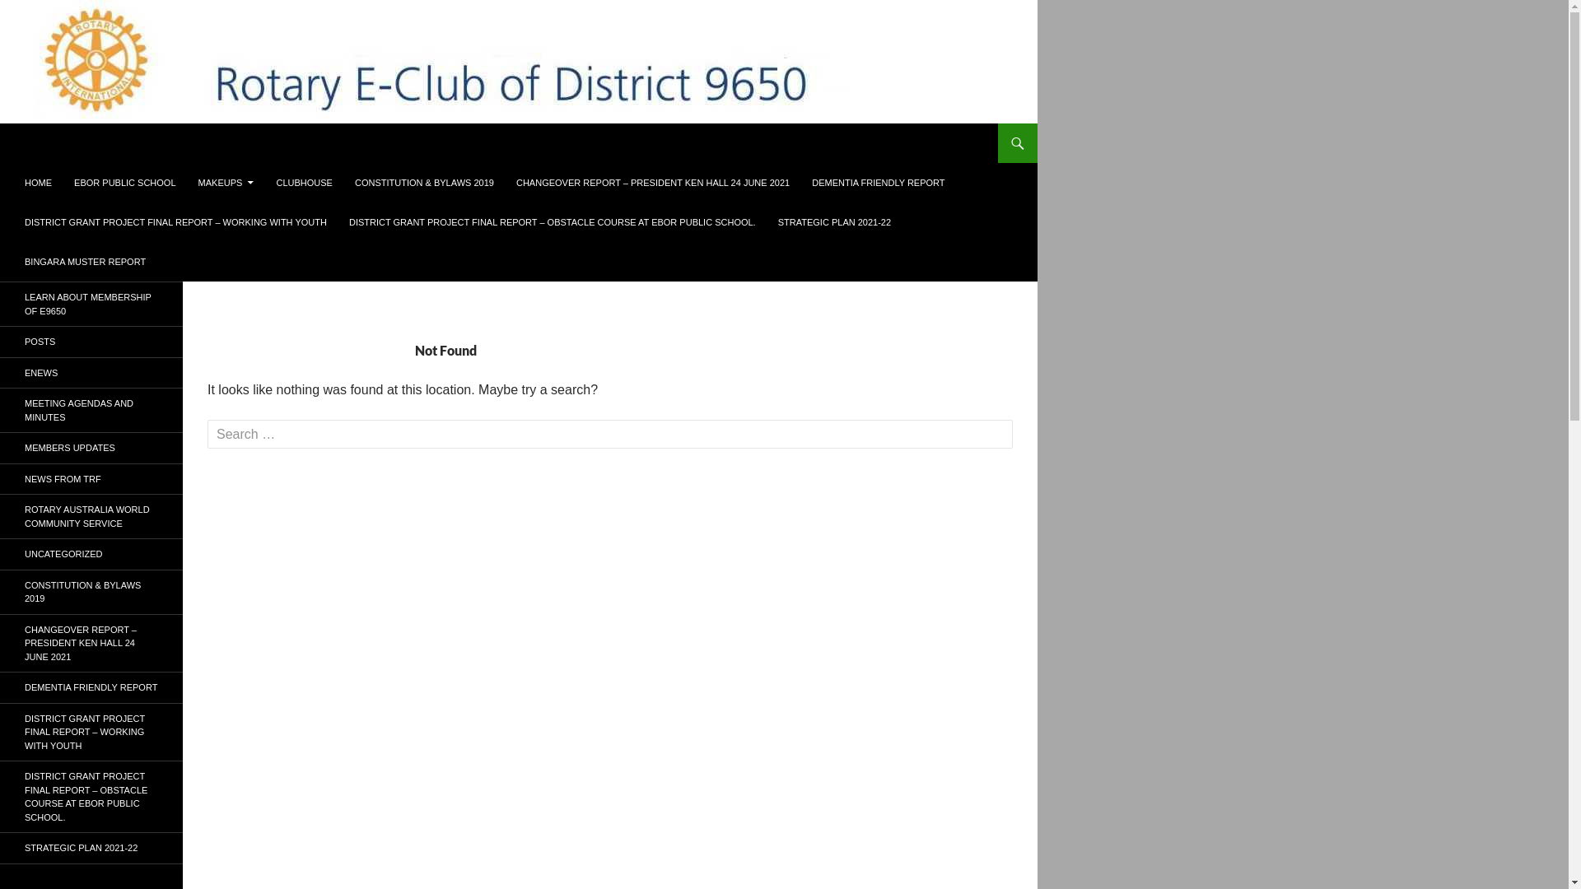  I want to click on NEWS FROM TRF, so click(91, 479).